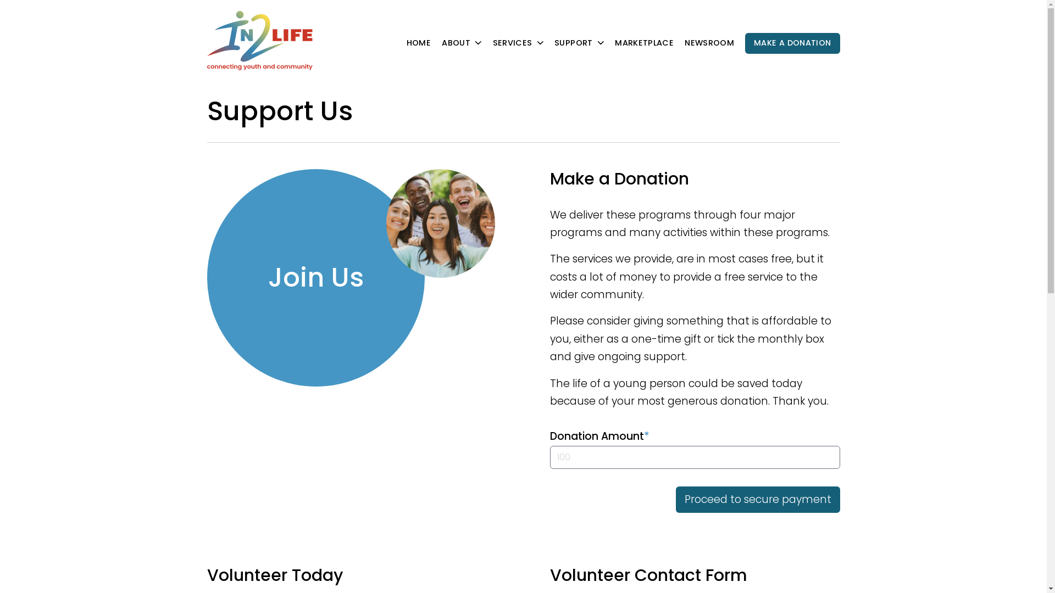 This screenshot has width=1055, height=593. Describe the element at coordinates (462, 43) in the screenshot. I see `ABOUT` at that location.